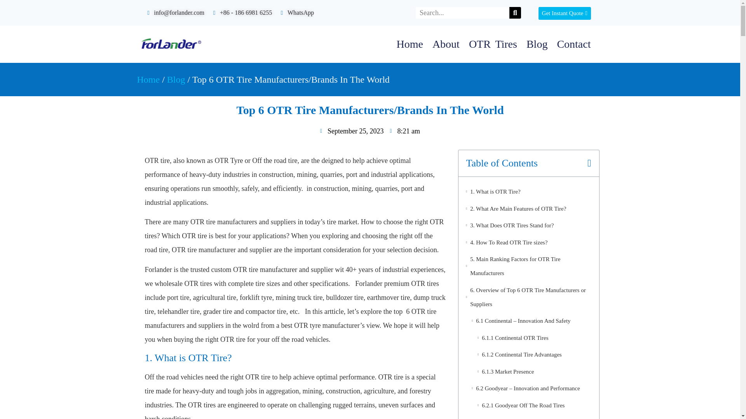  I want to click on 1. What is OTR Tire?, so click(495, 192).